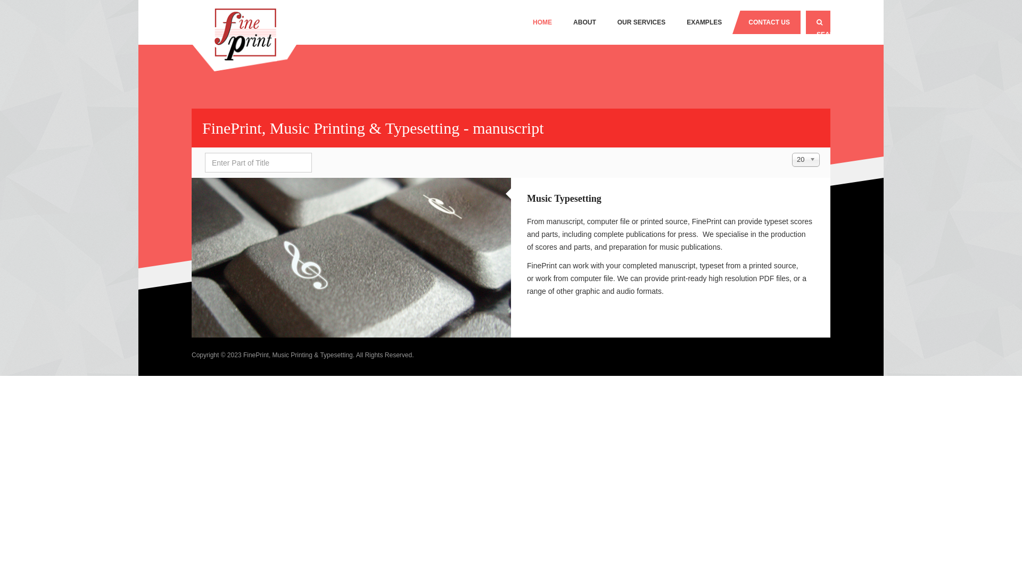  I want to click on Music Typesetting, so click(564, 199).